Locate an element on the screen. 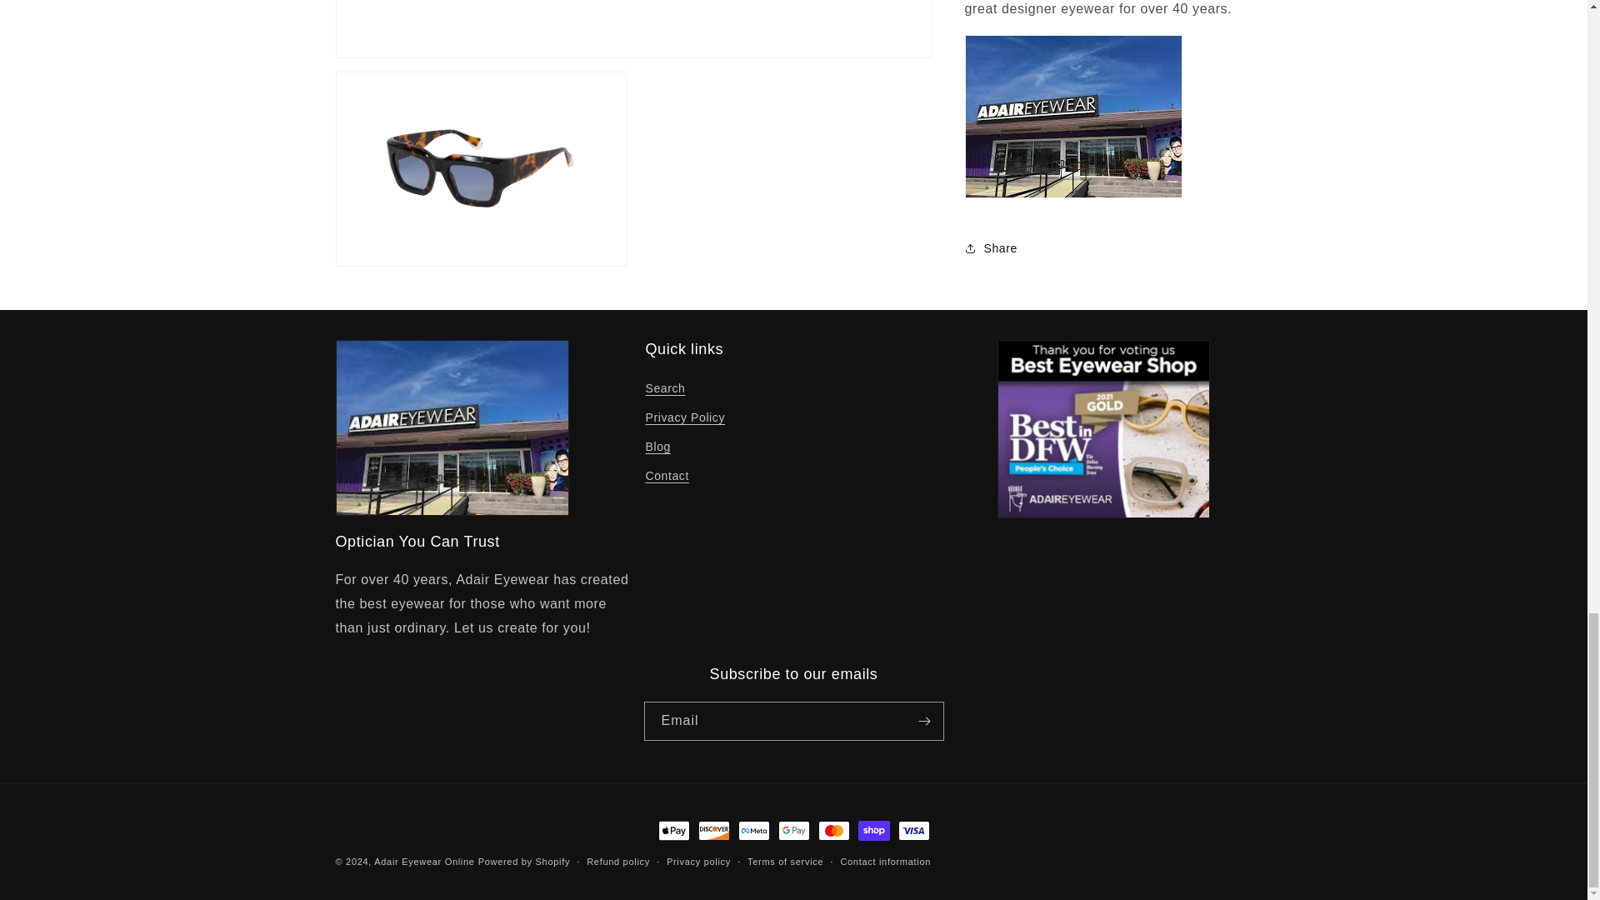 Image resolution: width=1600 pixels, height=900 pixels. Privacy Policy is located at coordinates (684, 417).